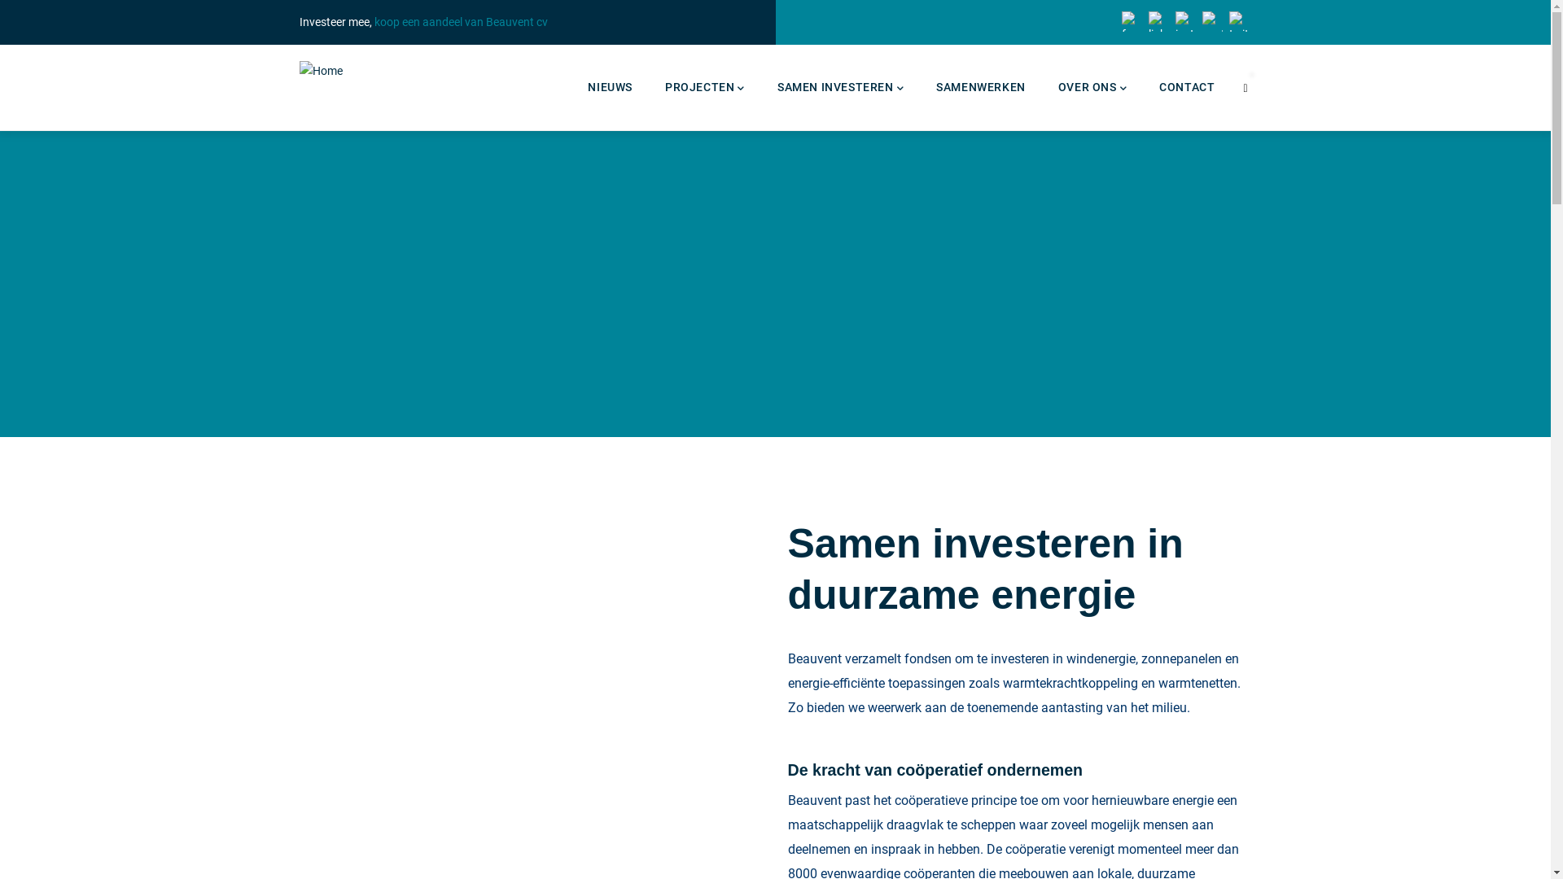 This screenshot has width=1563, height=879. I want to click on koop een aandeel van Beauvent cv, so click(461, 22).